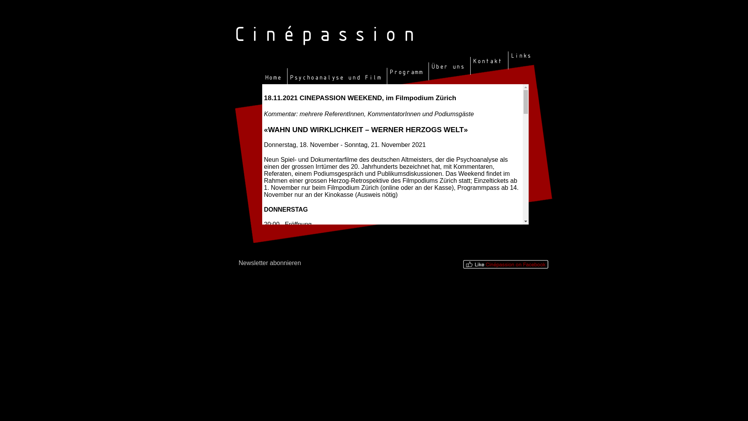 The height and width of the screenshot is (421, 748). What do you see at coordinates (487, 62) in the screenshot?
I see `Kontakt` at bounding box center [487, 62].